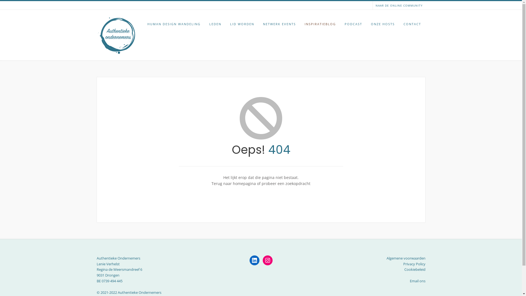 The width and height of the screenshot is (526, 296). Describe the element at coordinates (353, 24) in the screenshot. I see `PODCAST` at that location.